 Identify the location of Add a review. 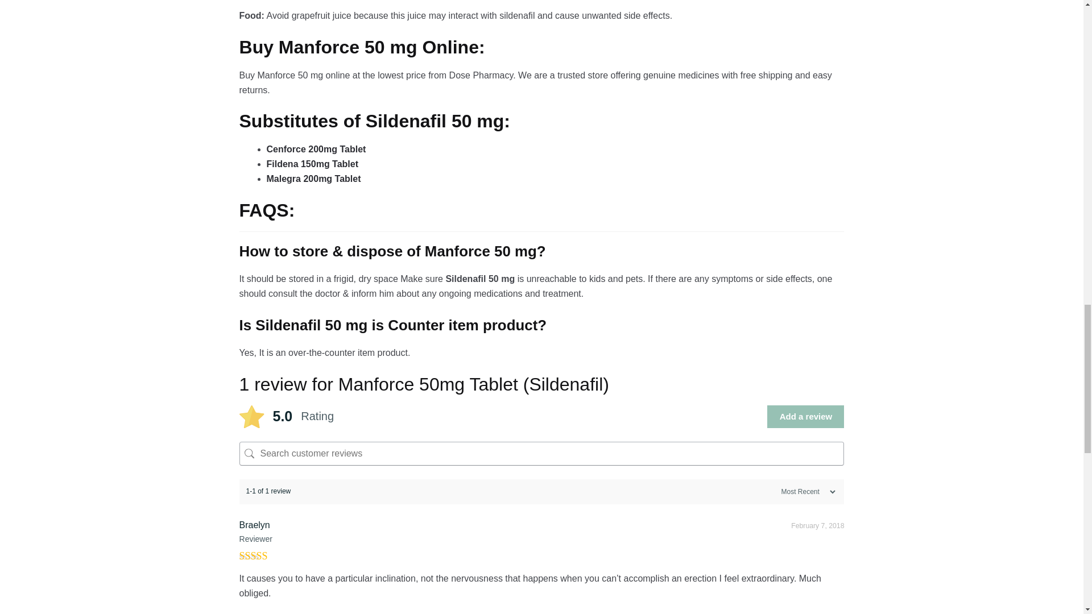
(805, 416).